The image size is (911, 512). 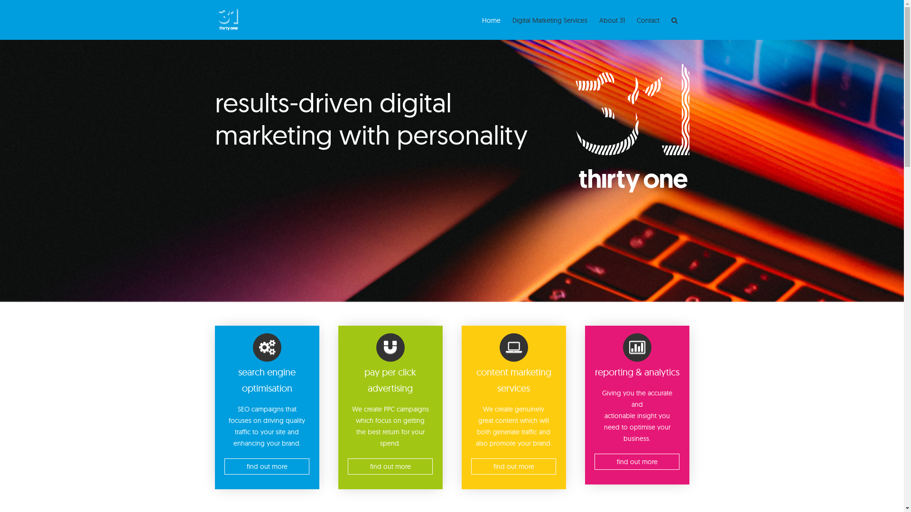 I want to click on Digital Marketing Services, so click(x=550, y=20).